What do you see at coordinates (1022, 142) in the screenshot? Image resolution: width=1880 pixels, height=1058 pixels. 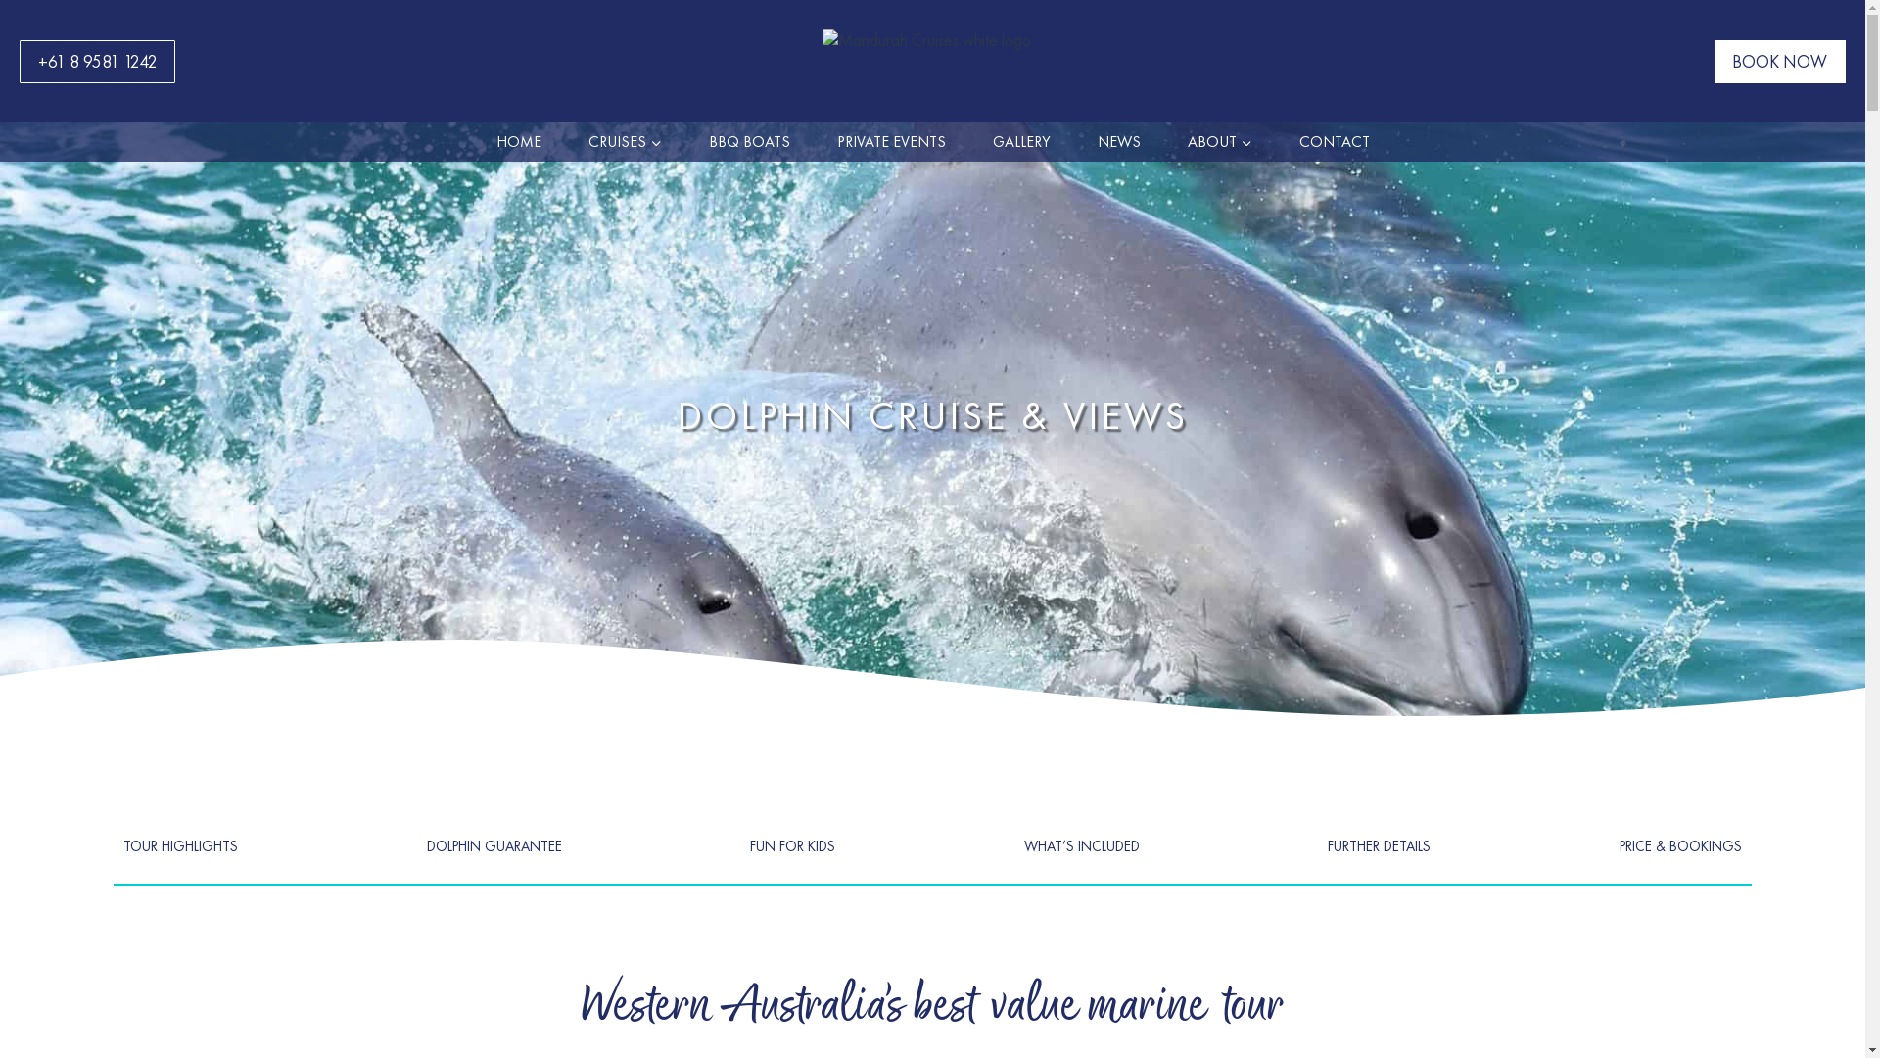 I see `GALLERY` at bounding box center [1022, 142].